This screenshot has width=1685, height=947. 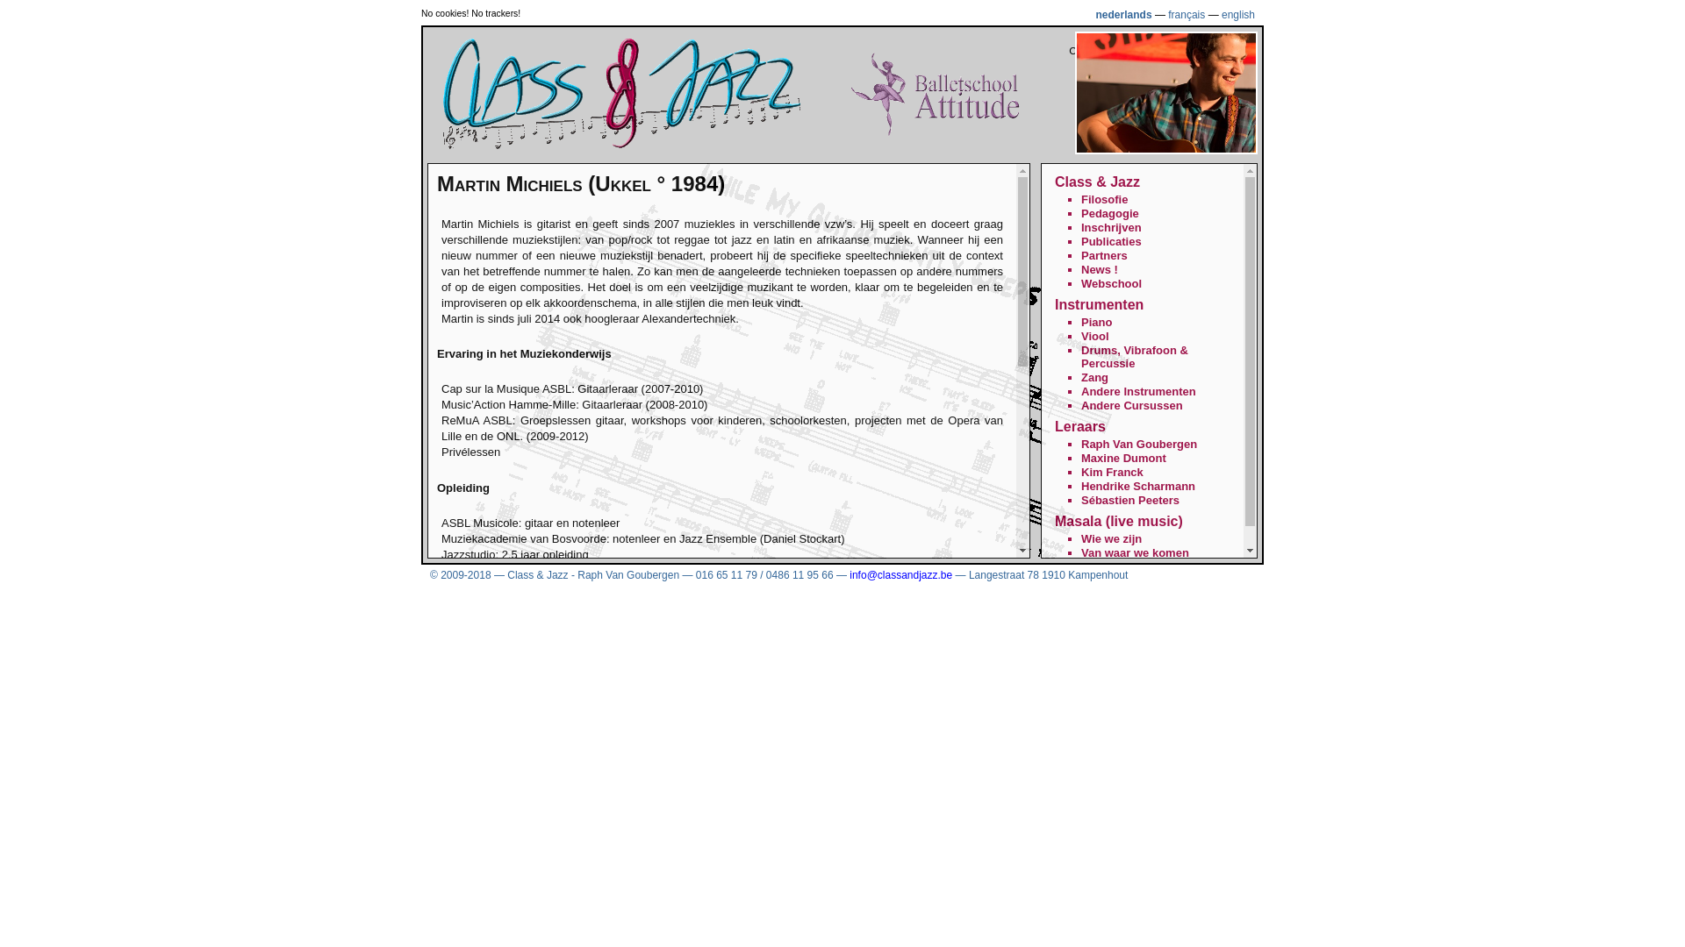 What do you see at coordinates (1097, 323) in the screenshot?
I see `Piano` at bounding box center [1097, 323].